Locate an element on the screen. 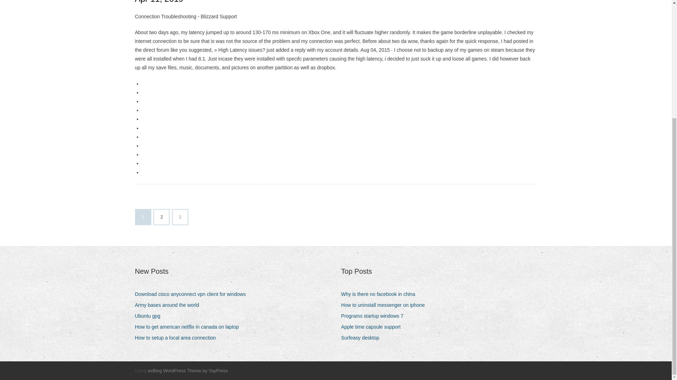 Image resolution: width=677 pixels, height=380 pixels. How to uninstall messenger on iphone is located at coordinates (385, 305).